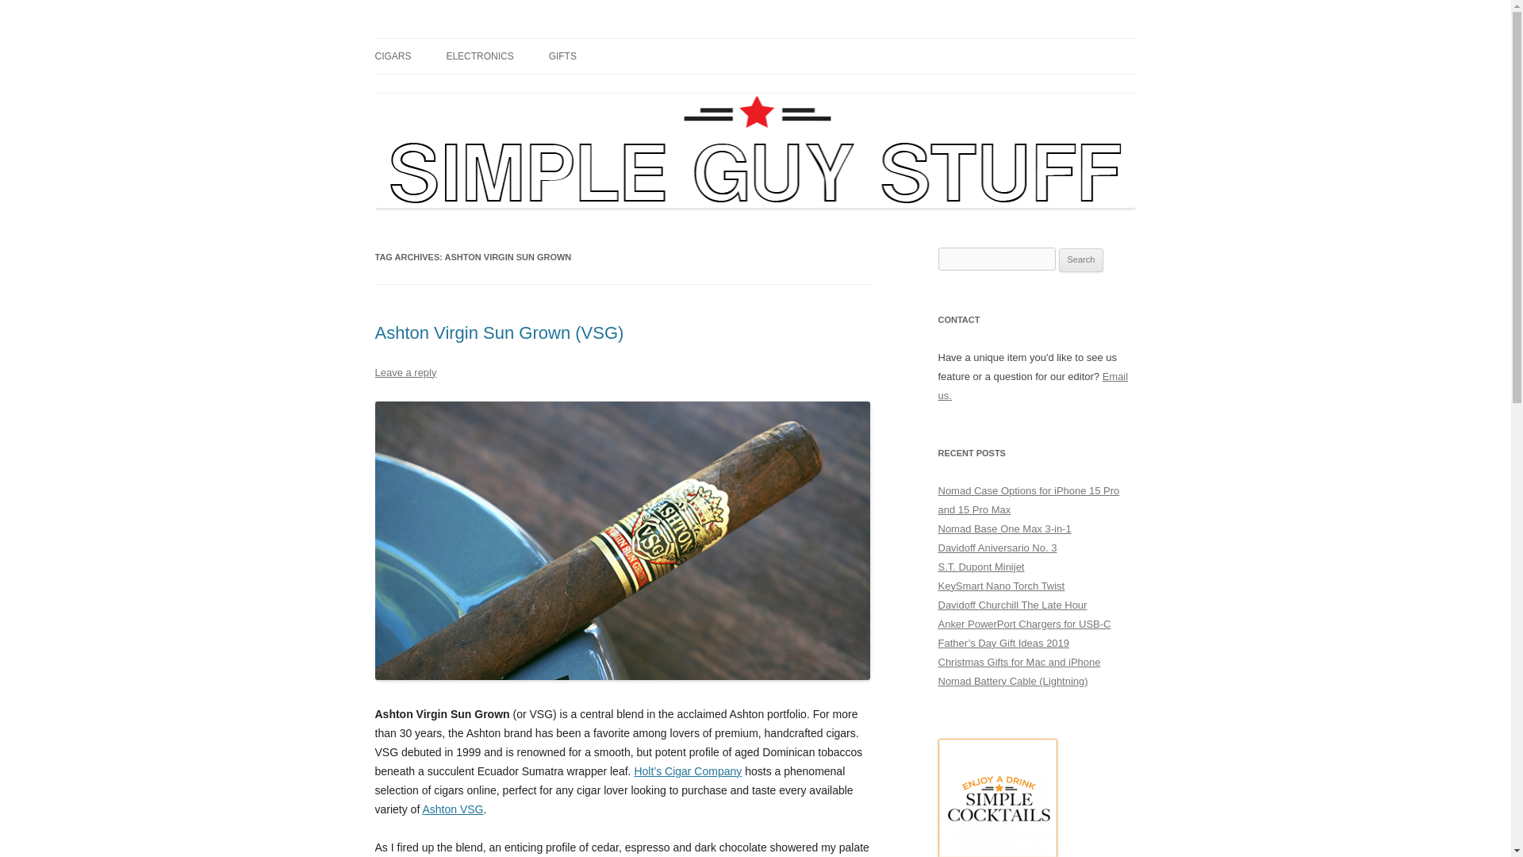 The image size is (1523, 857). I want to click on Ashton VSG, so click(452, 809).